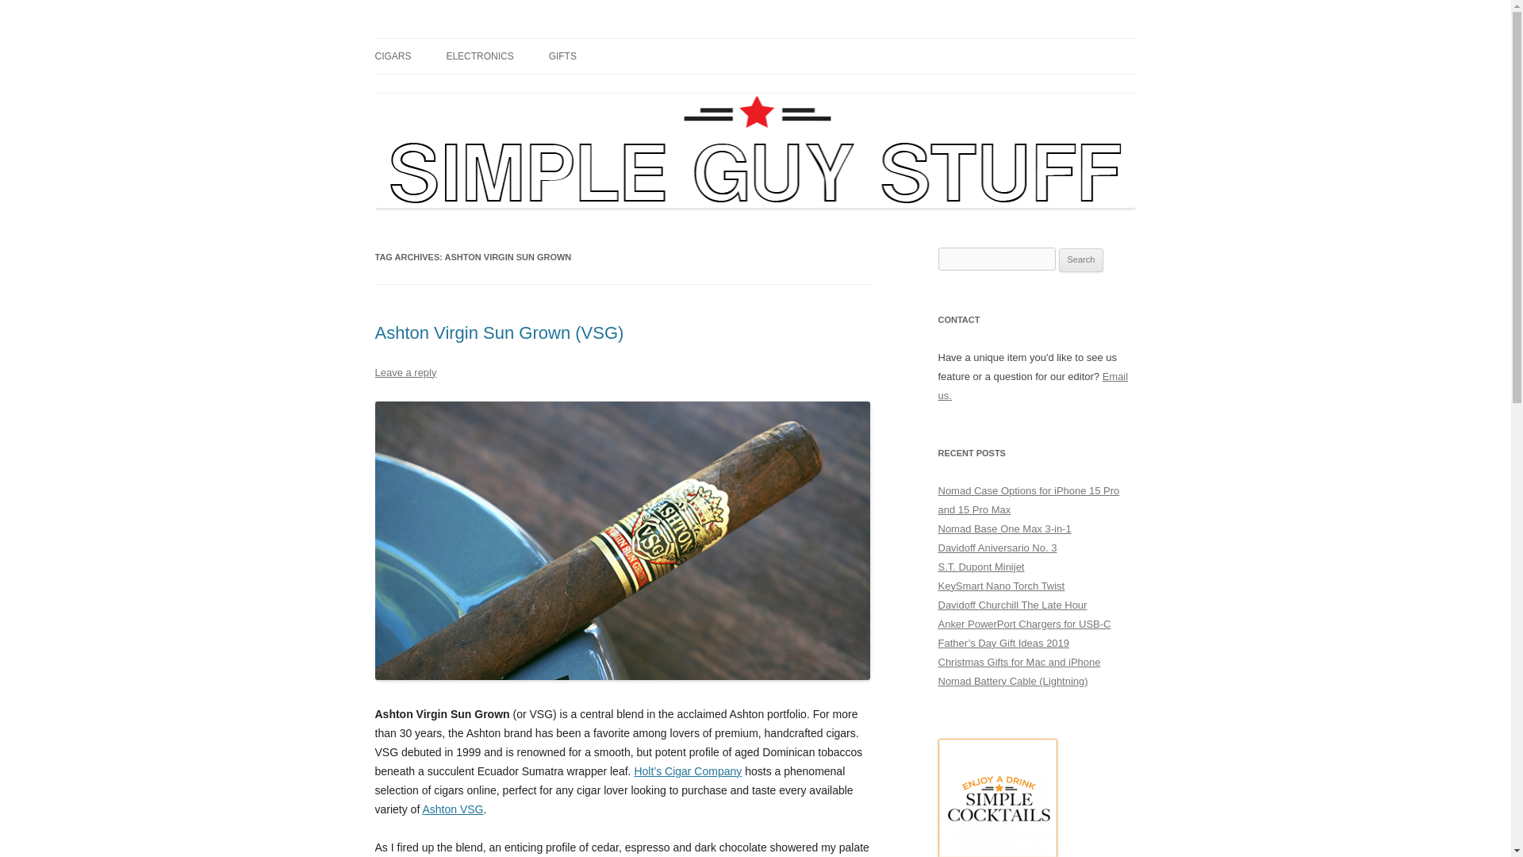 The image size is (1523, 857). I want to click on Ashton VSG, so click(452, 809).